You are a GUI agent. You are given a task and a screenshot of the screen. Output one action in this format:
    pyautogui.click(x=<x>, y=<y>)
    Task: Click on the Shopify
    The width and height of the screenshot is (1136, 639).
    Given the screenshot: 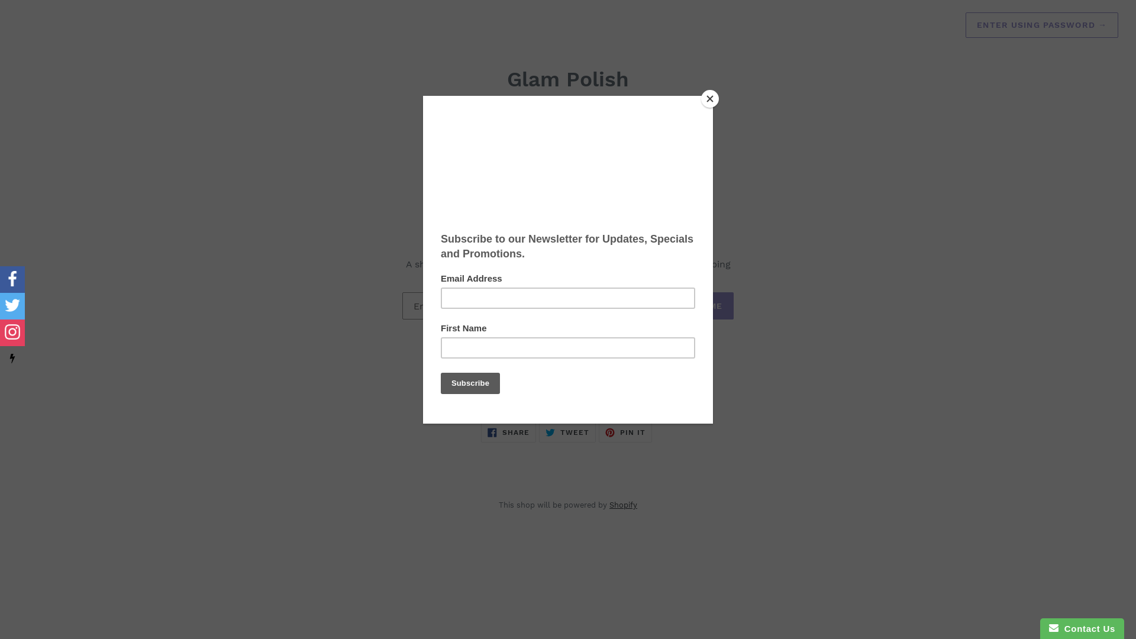 What is the action you would take?
    pyautogui.click(x=624, y=505)
    